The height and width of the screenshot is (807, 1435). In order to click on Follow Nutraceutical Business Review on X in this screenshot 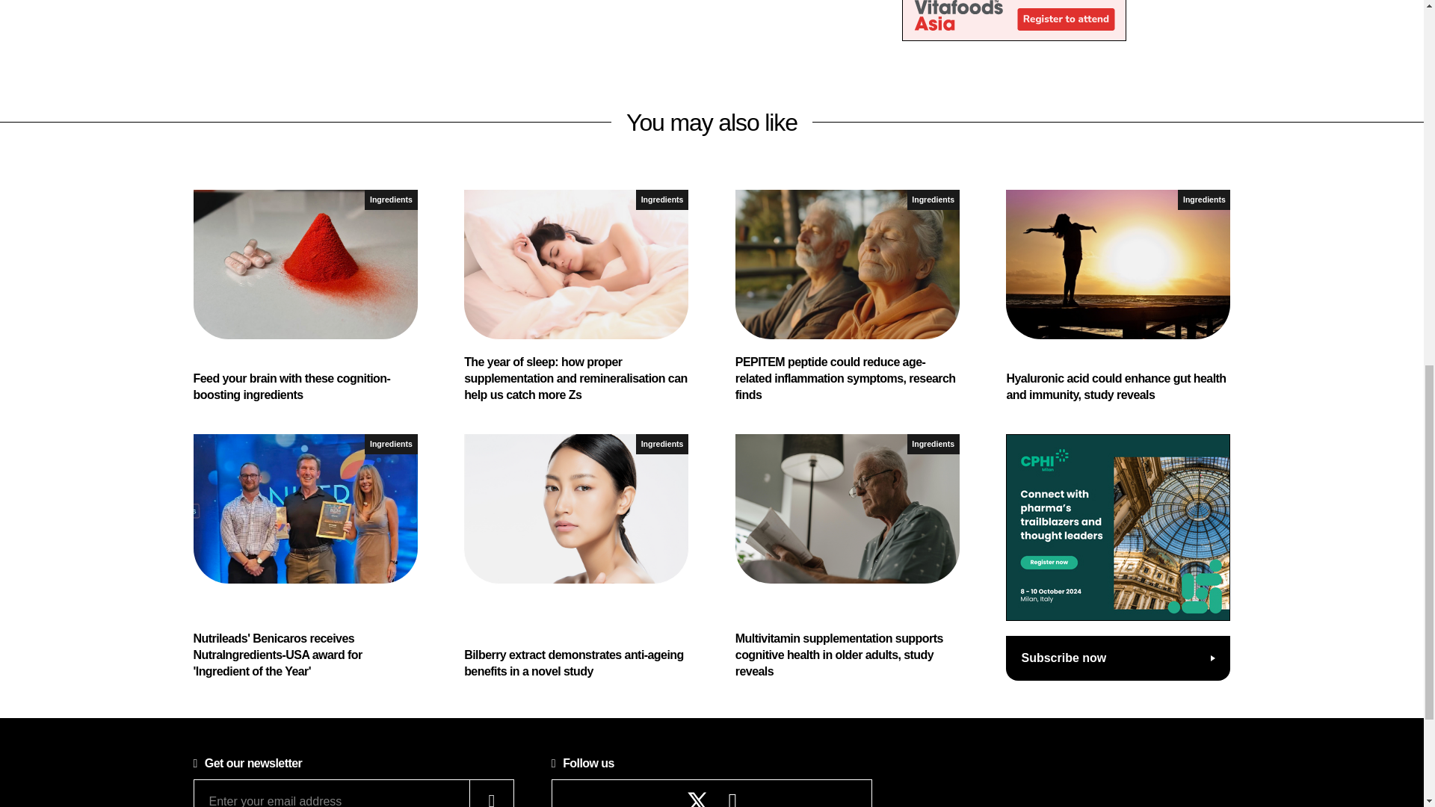, I will do `click(698, 799)`.